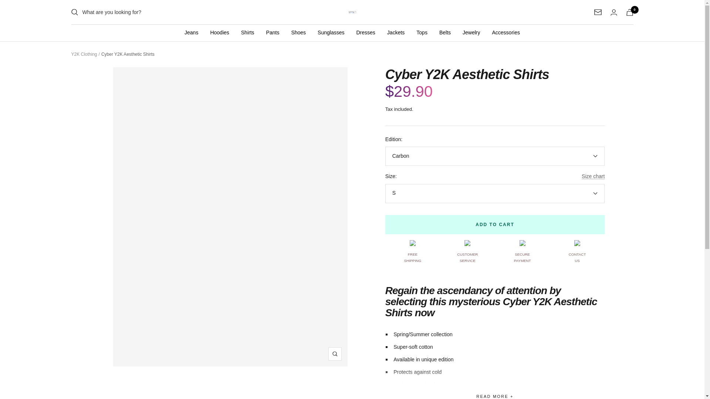 Image resolution: width=710 pixels, height=399 pixels. I want to click on Hoodies, so click(219, 33).